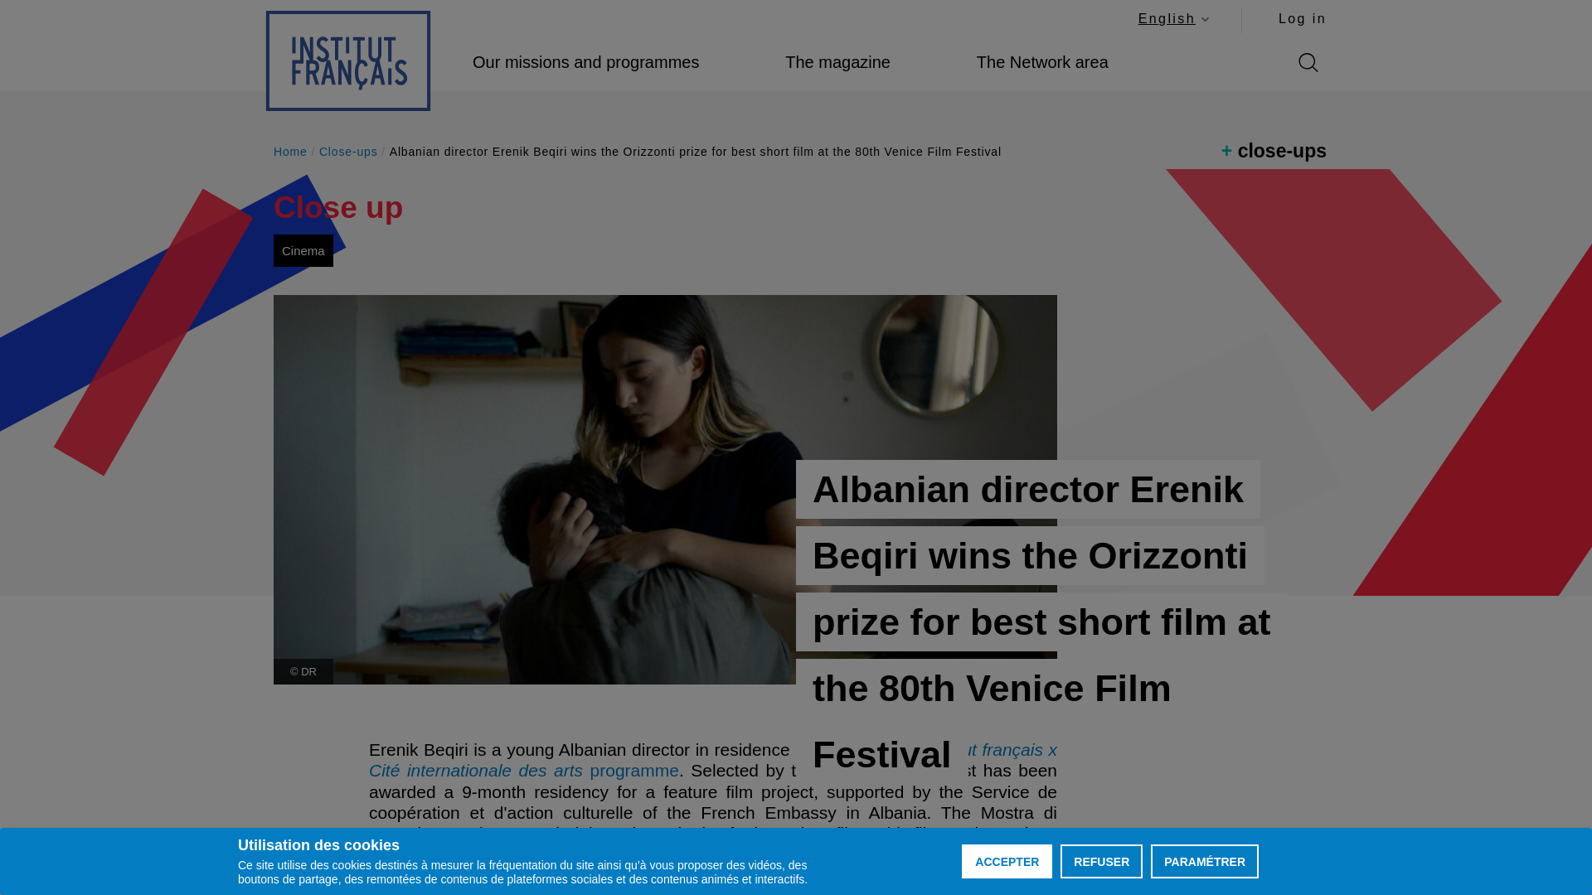  Describe the element at coordinates (585, 62) in the screenshot. I see `Home` at that location.